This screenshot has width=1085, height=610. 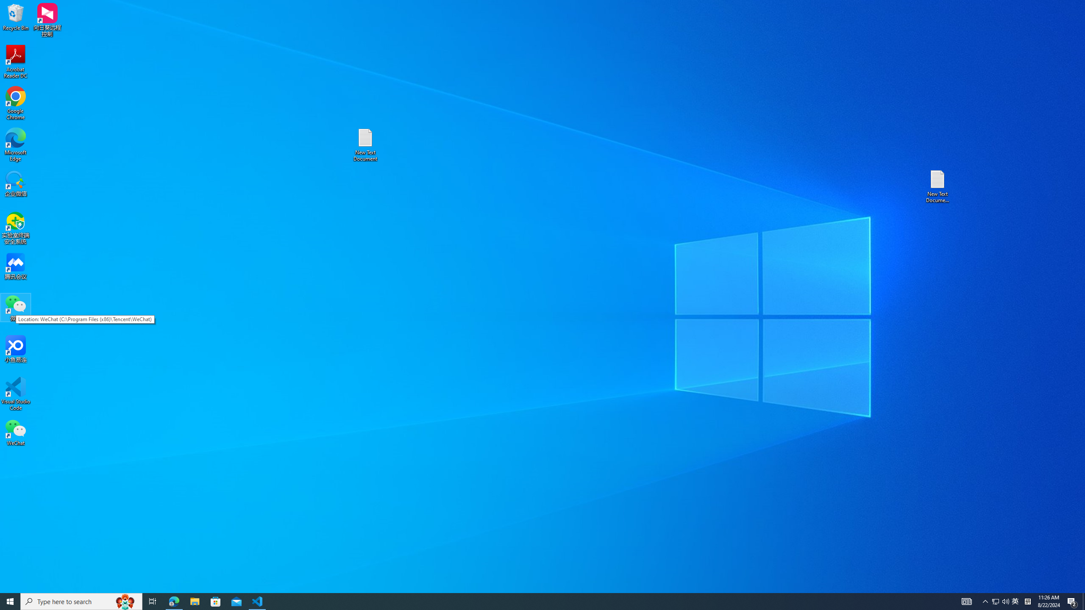 What do you see at coordinates (153, 602) in the screenshot?
I see `Running applications` at bounding box center [153, 602].